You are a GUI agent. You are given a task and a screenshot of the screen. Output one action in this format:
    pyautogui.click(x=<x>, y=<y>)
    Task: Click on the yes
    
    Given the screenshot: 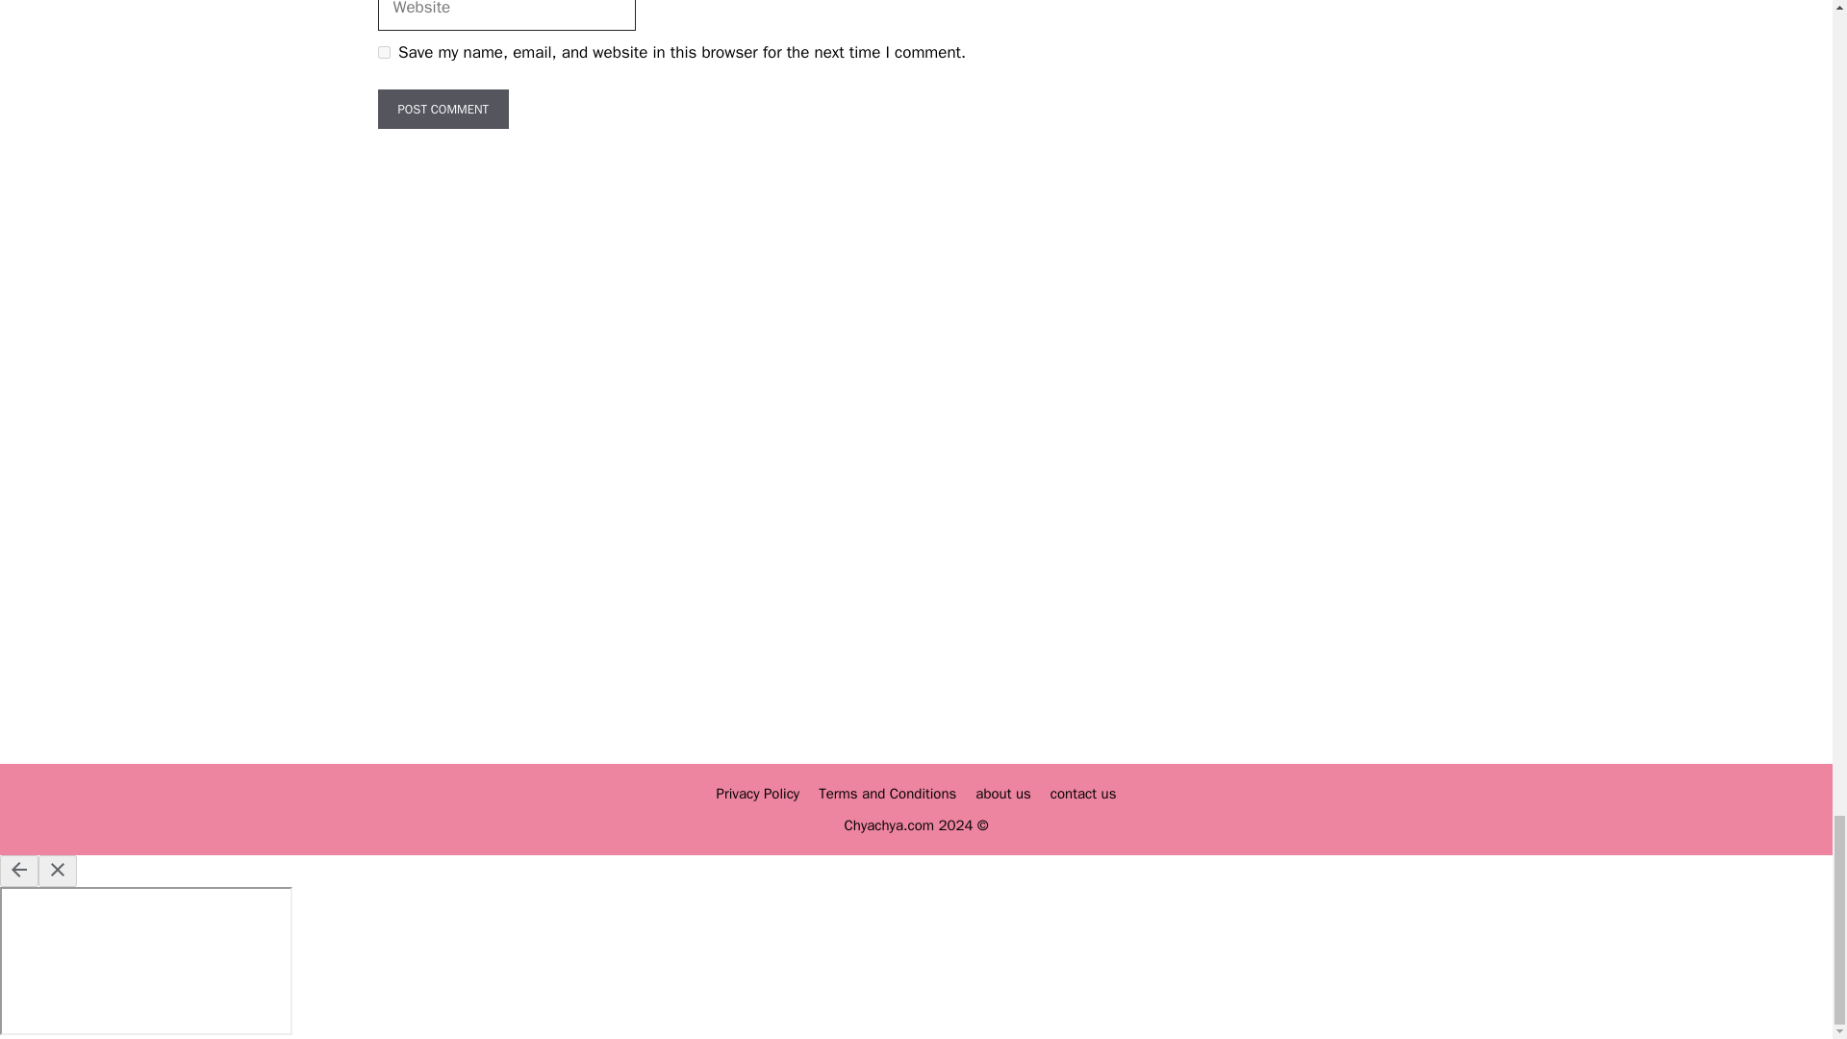 What is the action you would take?
    pyautogui.click(x=383, y=52)
    